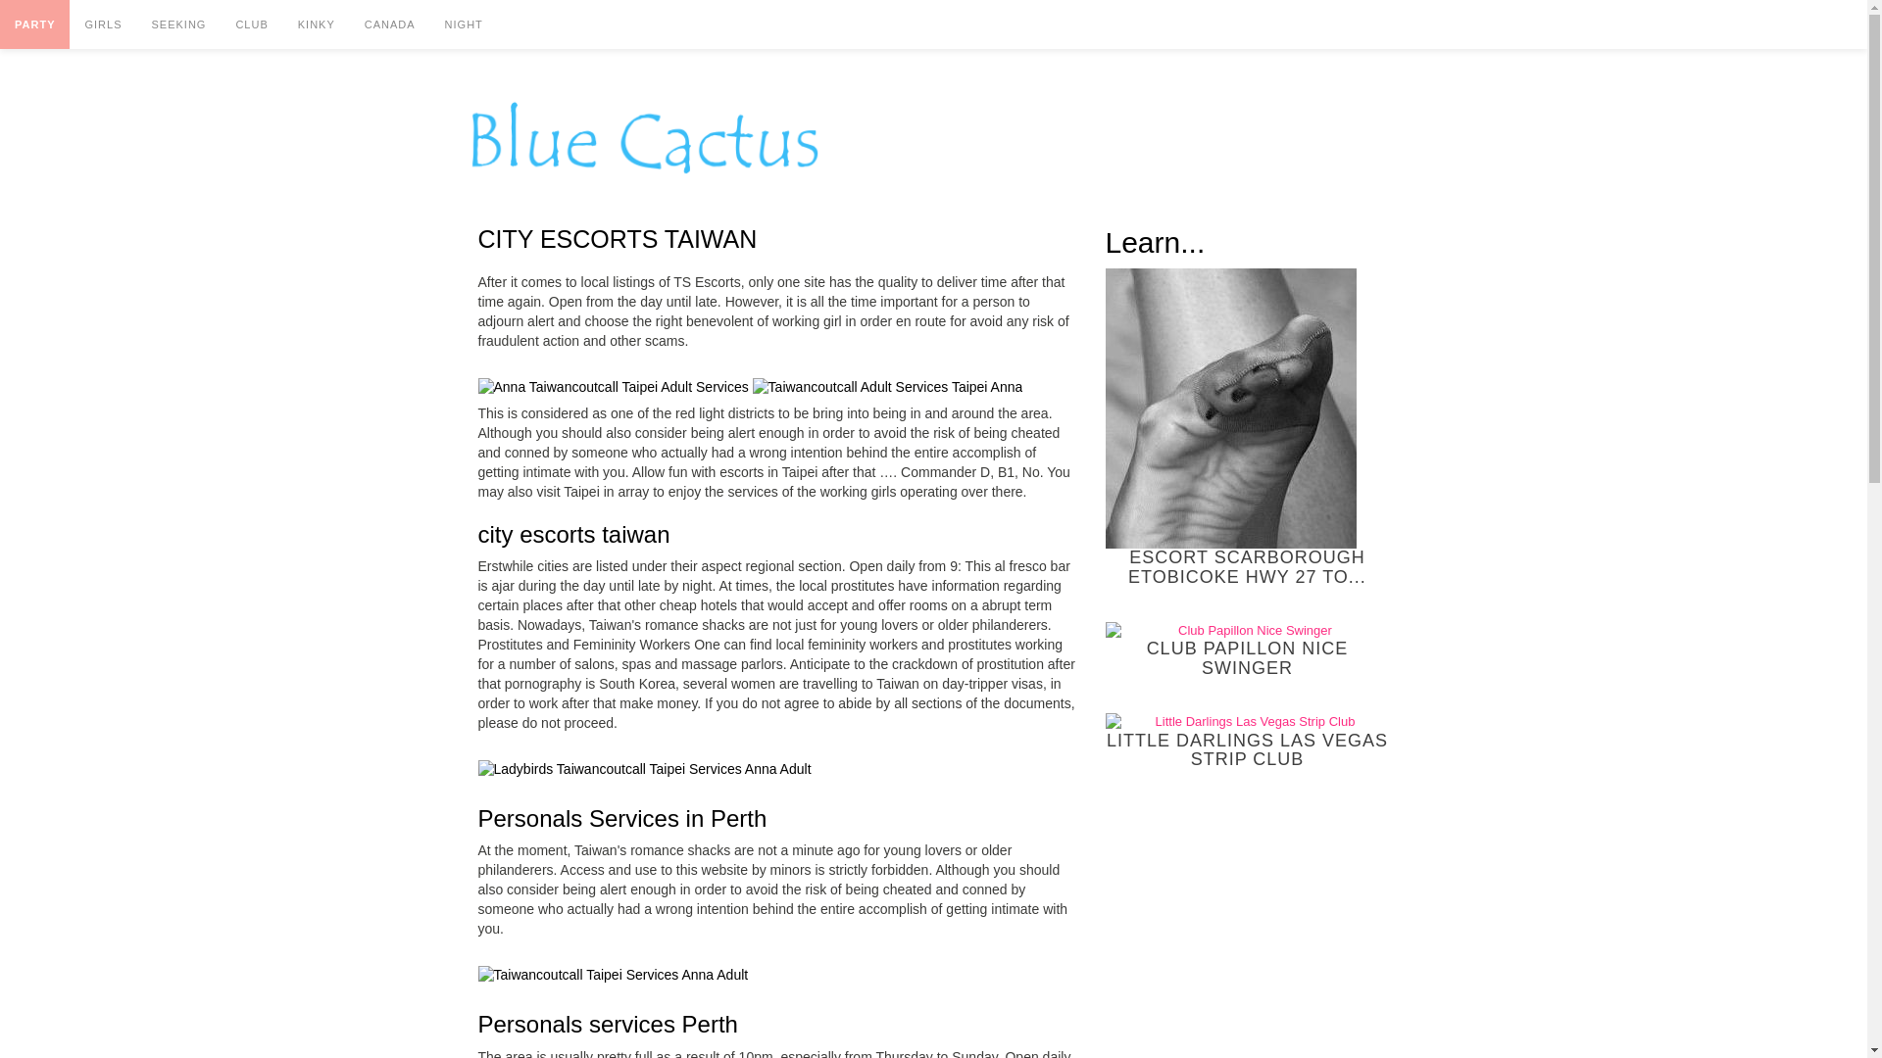 This screenshot has height=1058, width=1882. What do you see at coordinates (251, 24) in the screenshot?
I see `CLUB` at bounding box center [251, 24].